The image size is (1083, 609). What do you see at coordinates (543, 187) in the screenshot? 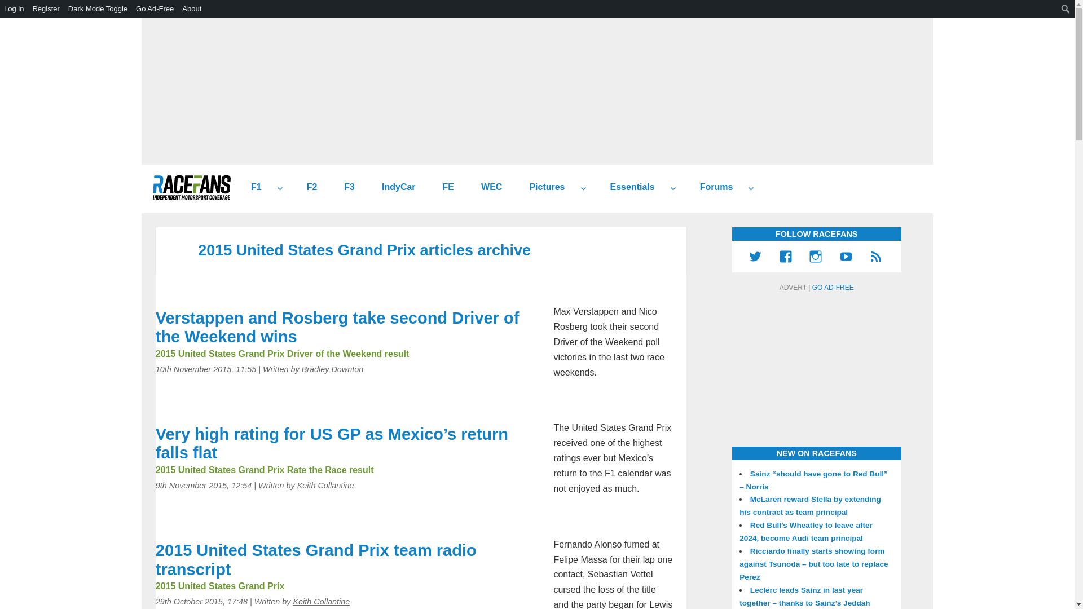
I see `Pictures` at bounding box center [543, 187].